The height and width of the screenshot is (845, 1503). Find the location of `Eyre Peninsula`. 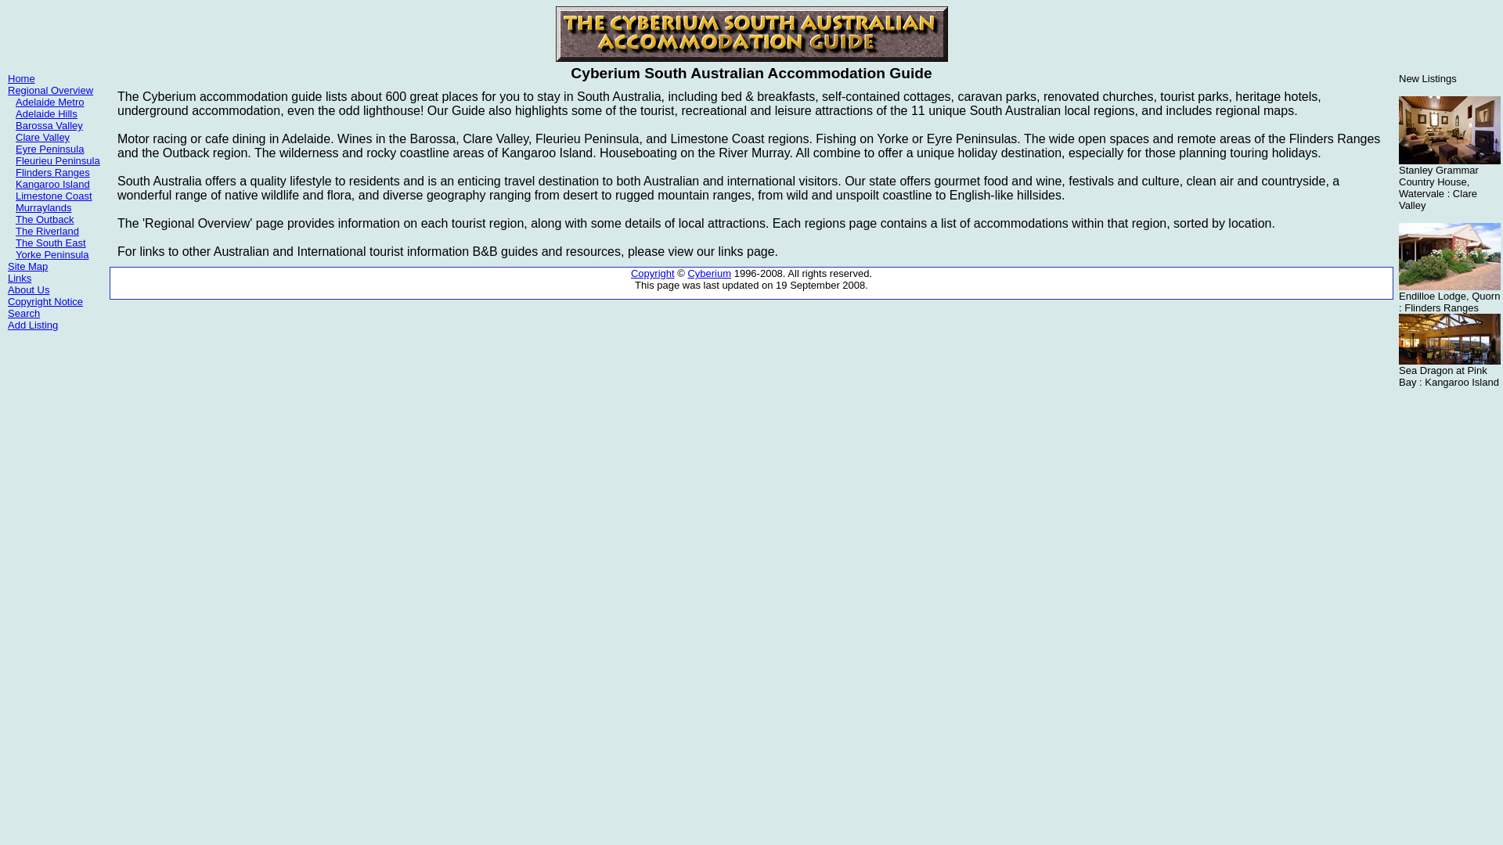

Eyre Peninsula is located at coordinates (50, 149).